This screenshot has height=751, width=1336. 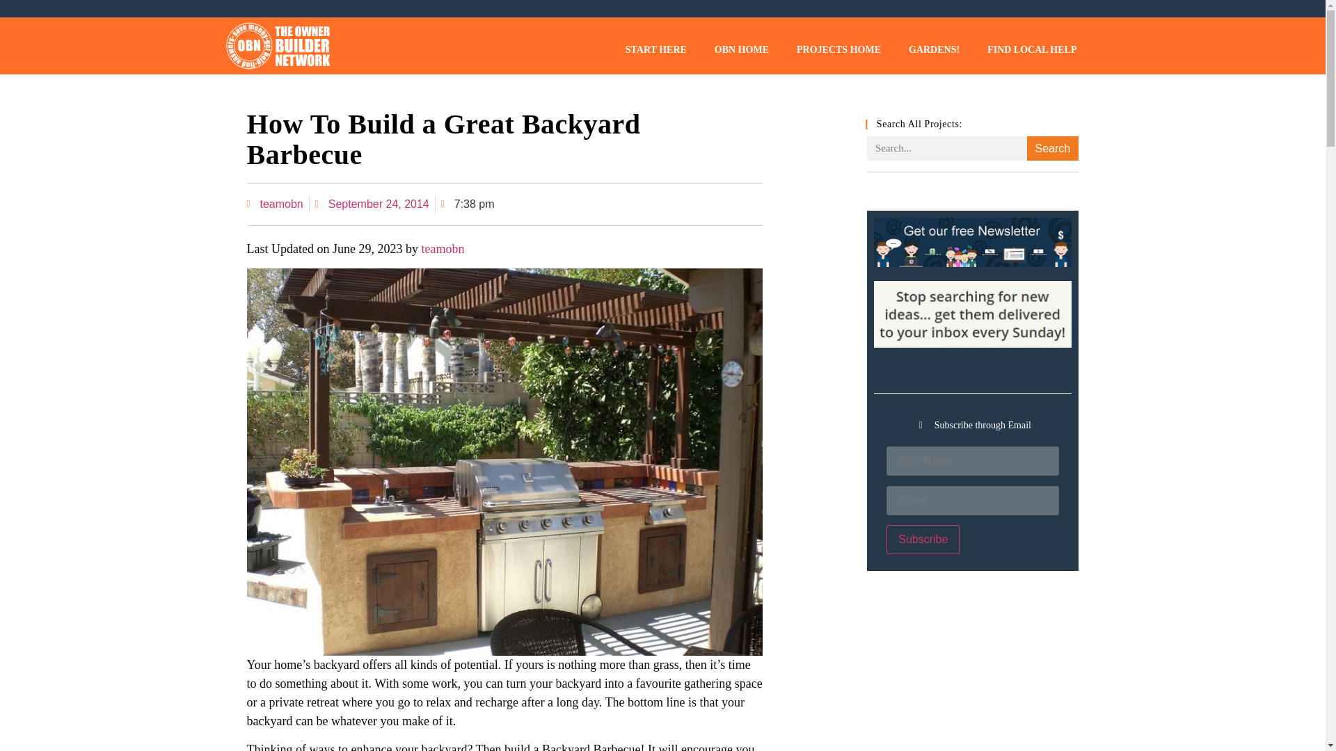 I want to click on PROJECTS HOME, so click(x=839, y=49).